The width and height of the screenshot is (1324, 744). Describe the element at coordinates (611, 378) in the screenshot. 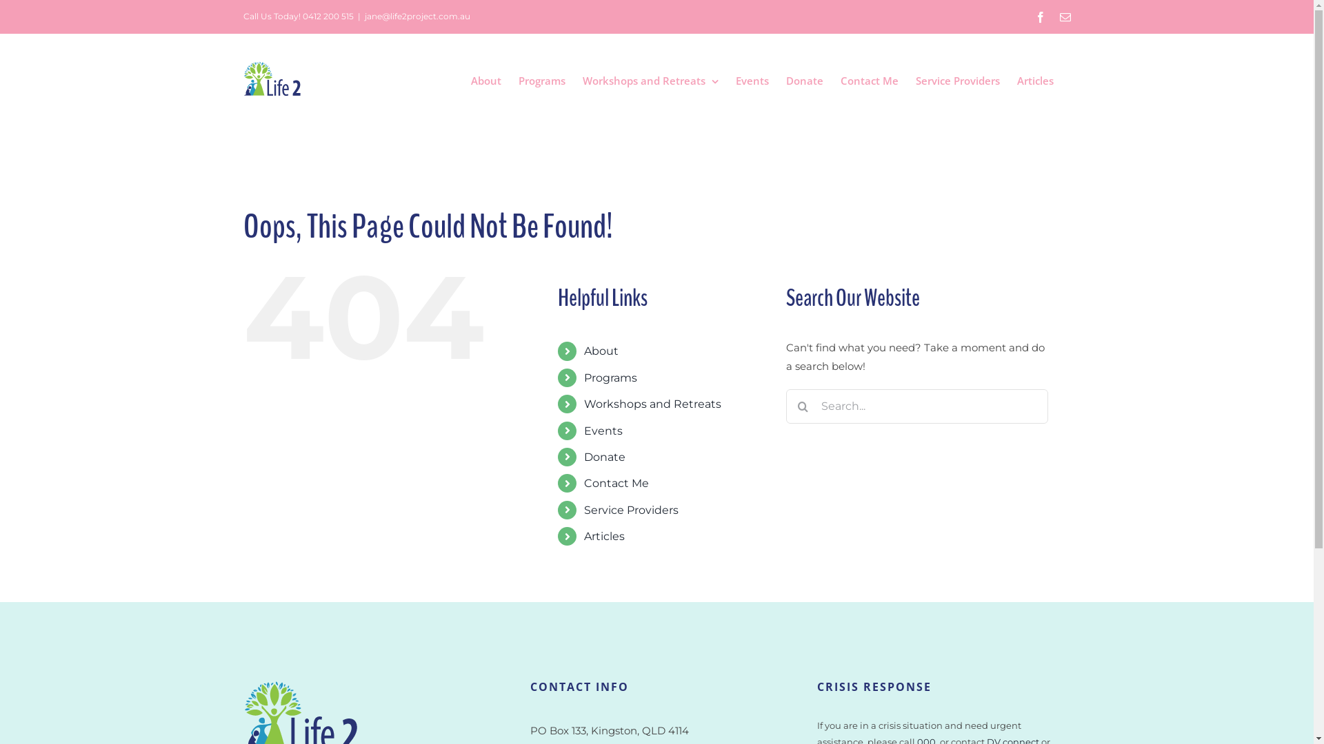

I see `Programs` at that location.